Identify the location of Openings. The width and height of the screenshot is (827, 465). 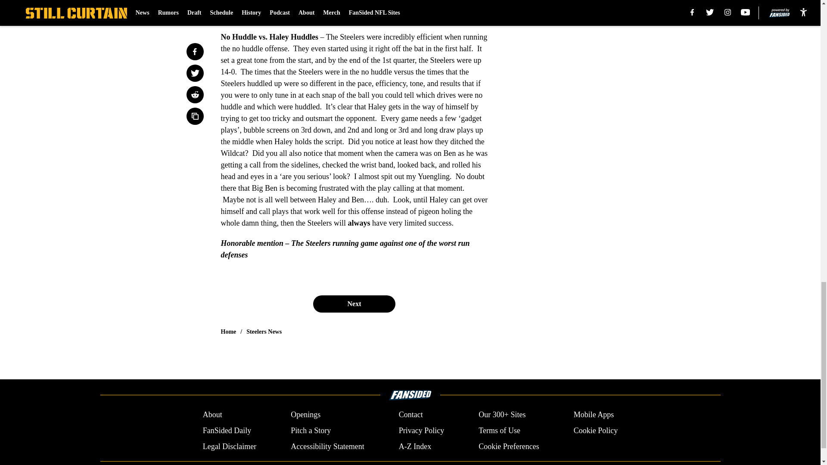
(306, 415).